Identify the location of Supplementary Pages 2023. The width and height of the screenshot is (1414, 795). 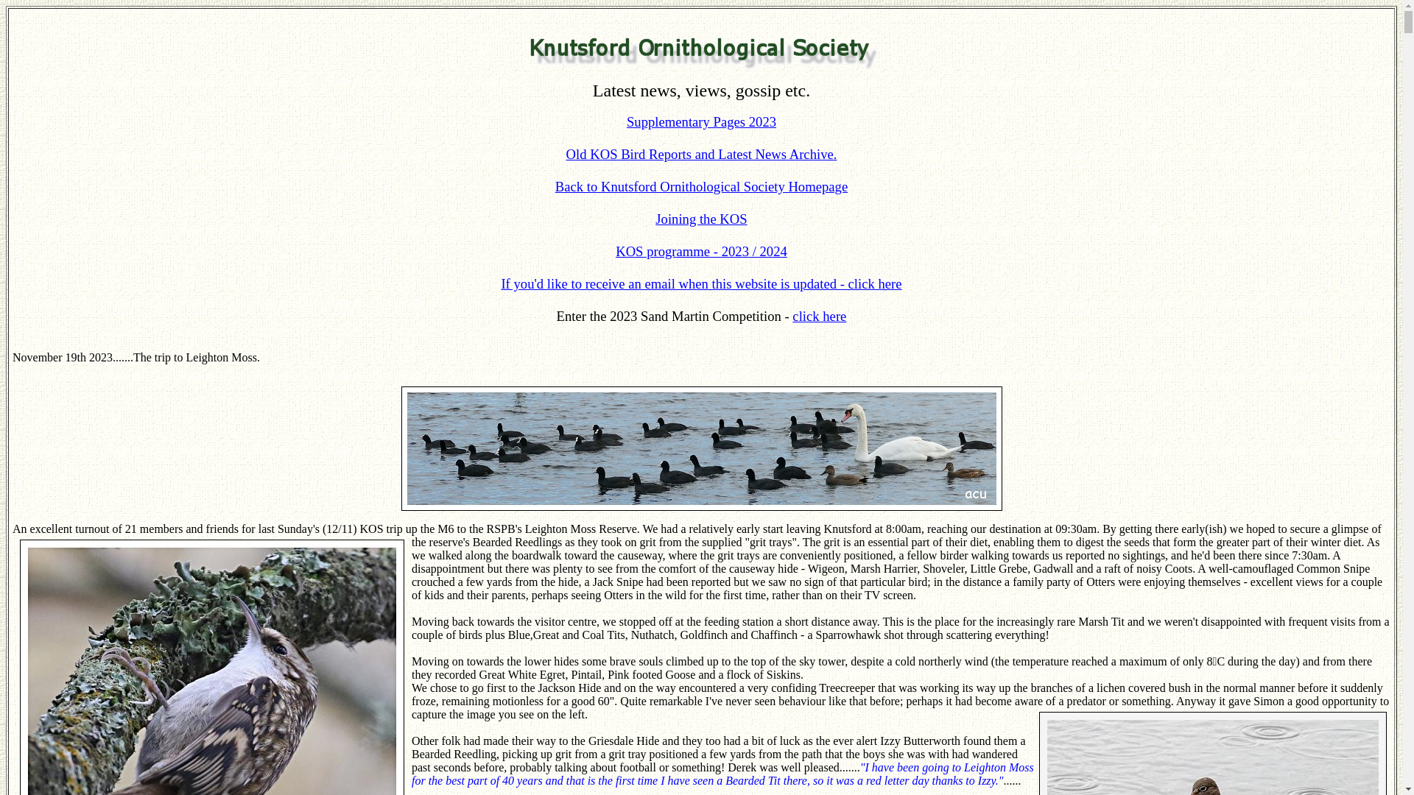
(701, 122).